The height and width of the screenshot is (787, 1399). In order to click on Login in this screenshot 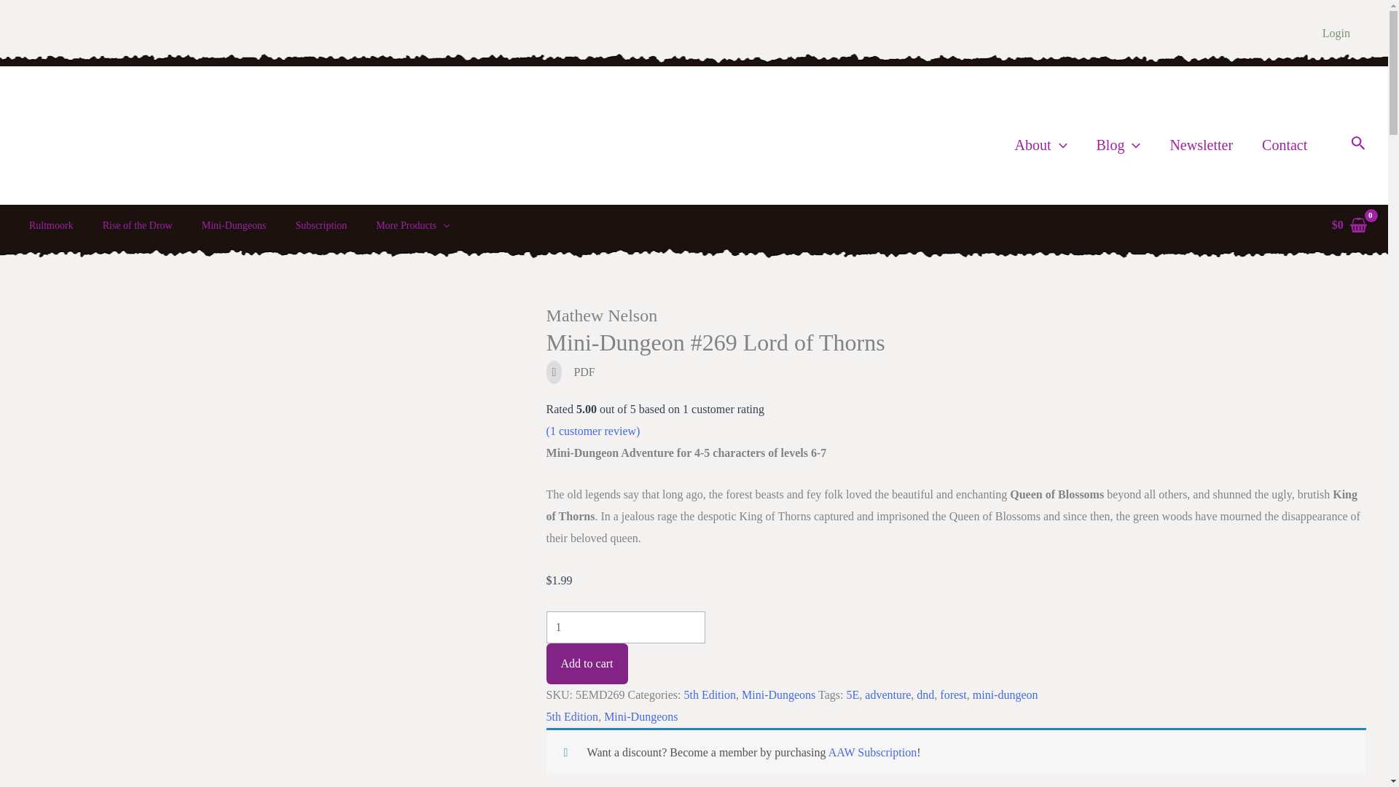, I will do `click(1336, 33)`.